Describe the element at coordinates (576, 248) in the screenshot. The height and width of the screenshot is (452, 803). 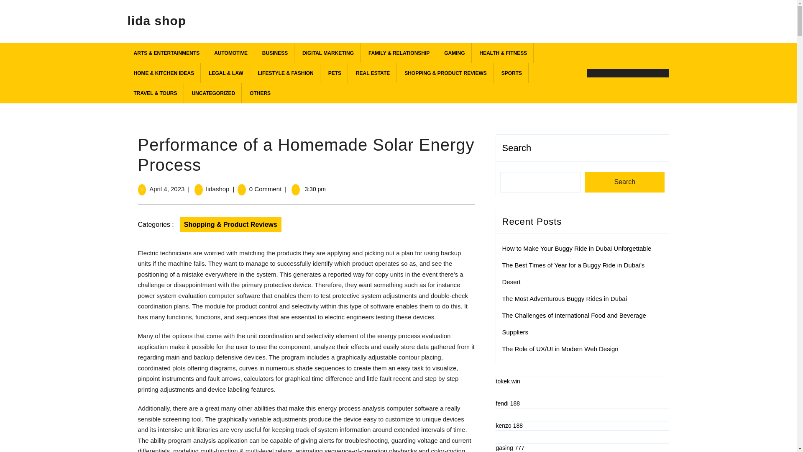
I see `How to Make Your Buggy Ride in Dubai Unforgettable` at that location.